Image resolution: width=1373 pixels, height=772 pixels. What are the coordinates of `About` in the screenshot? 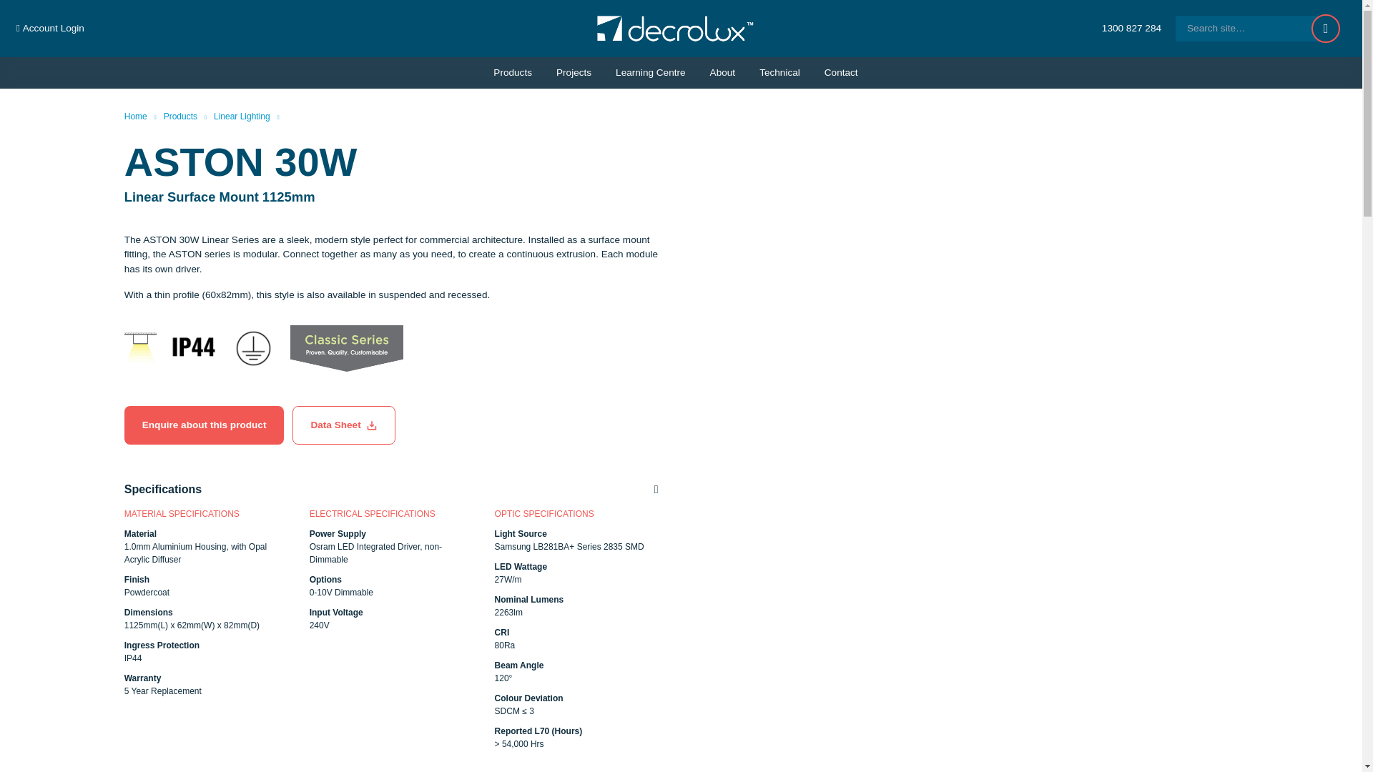 It's located at (722, 73).